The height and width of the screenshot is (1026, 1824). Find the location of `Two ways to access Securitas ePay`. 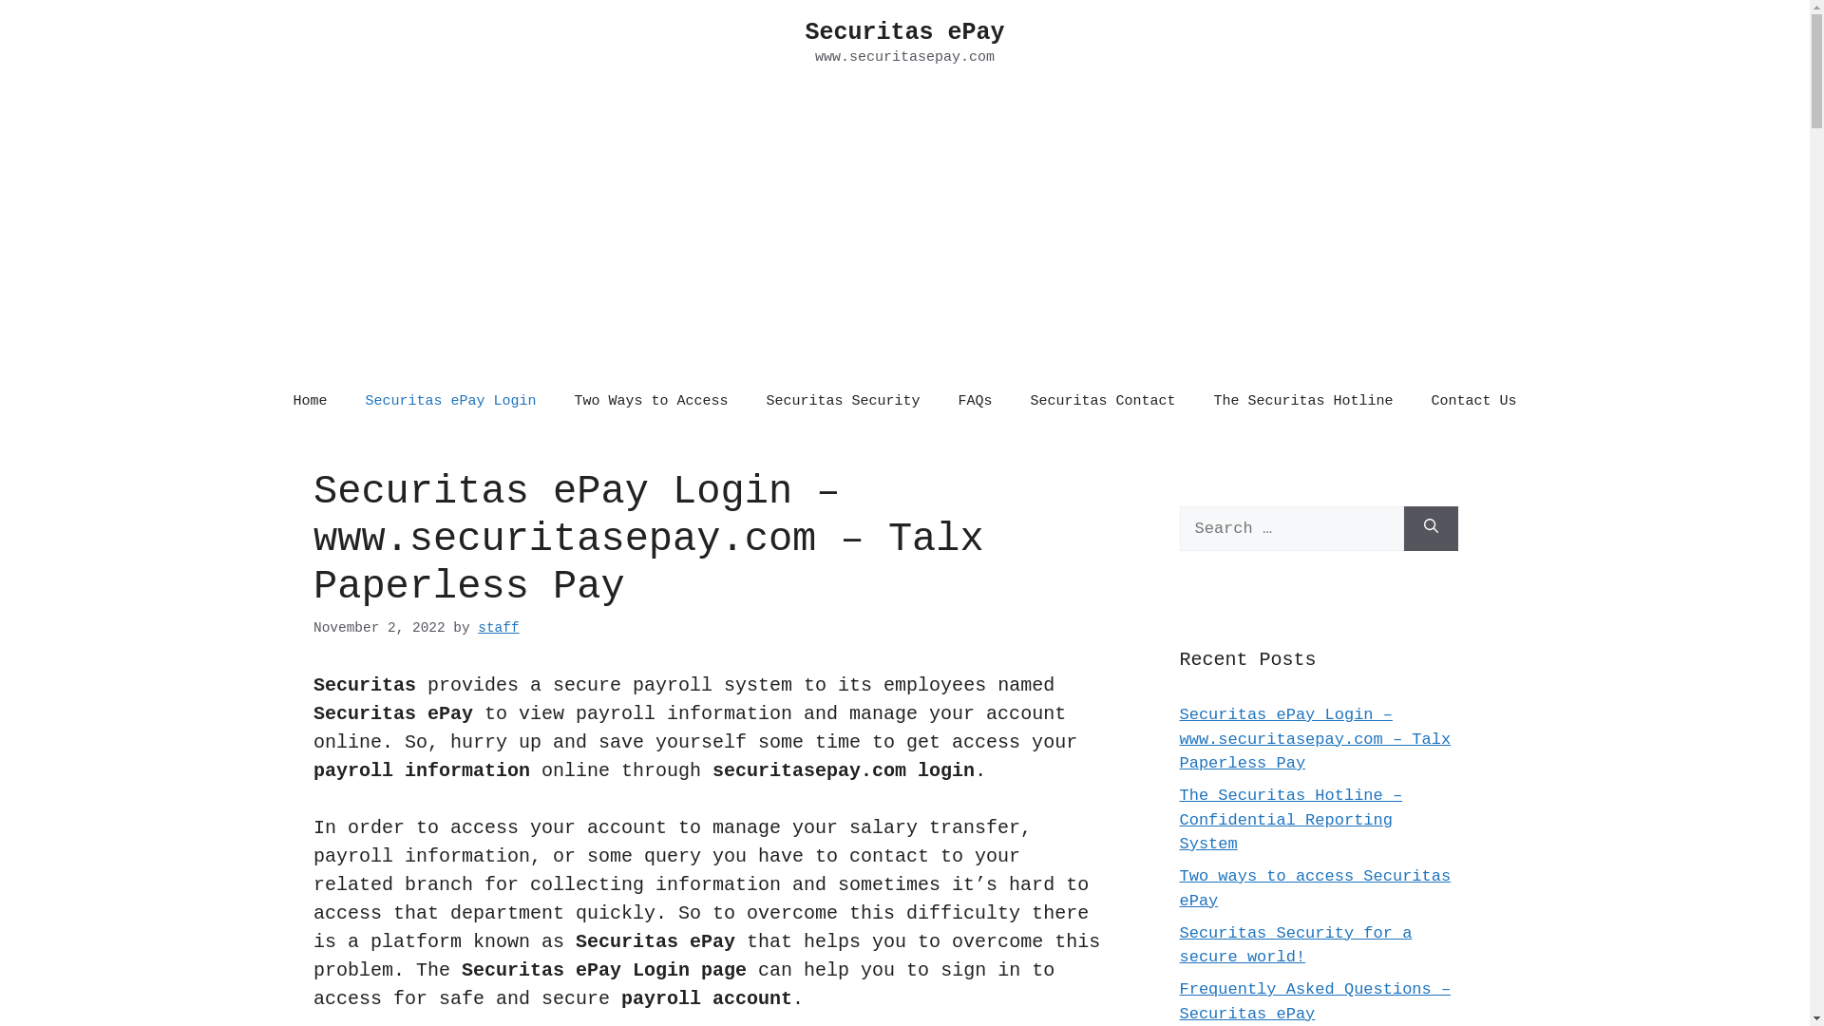

Two ways to access Securitas ePay is located at coordinates (1316, 889).